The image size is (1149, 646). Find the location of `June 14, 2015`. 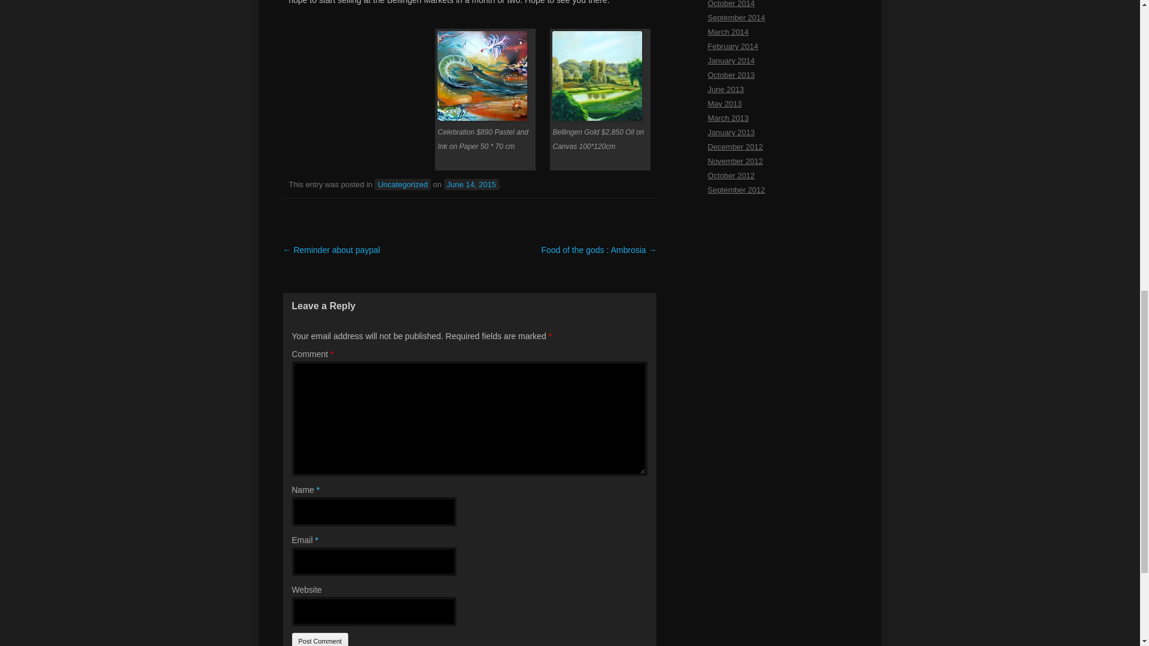

June 14, 2015 is located at coordinates (471, 184).